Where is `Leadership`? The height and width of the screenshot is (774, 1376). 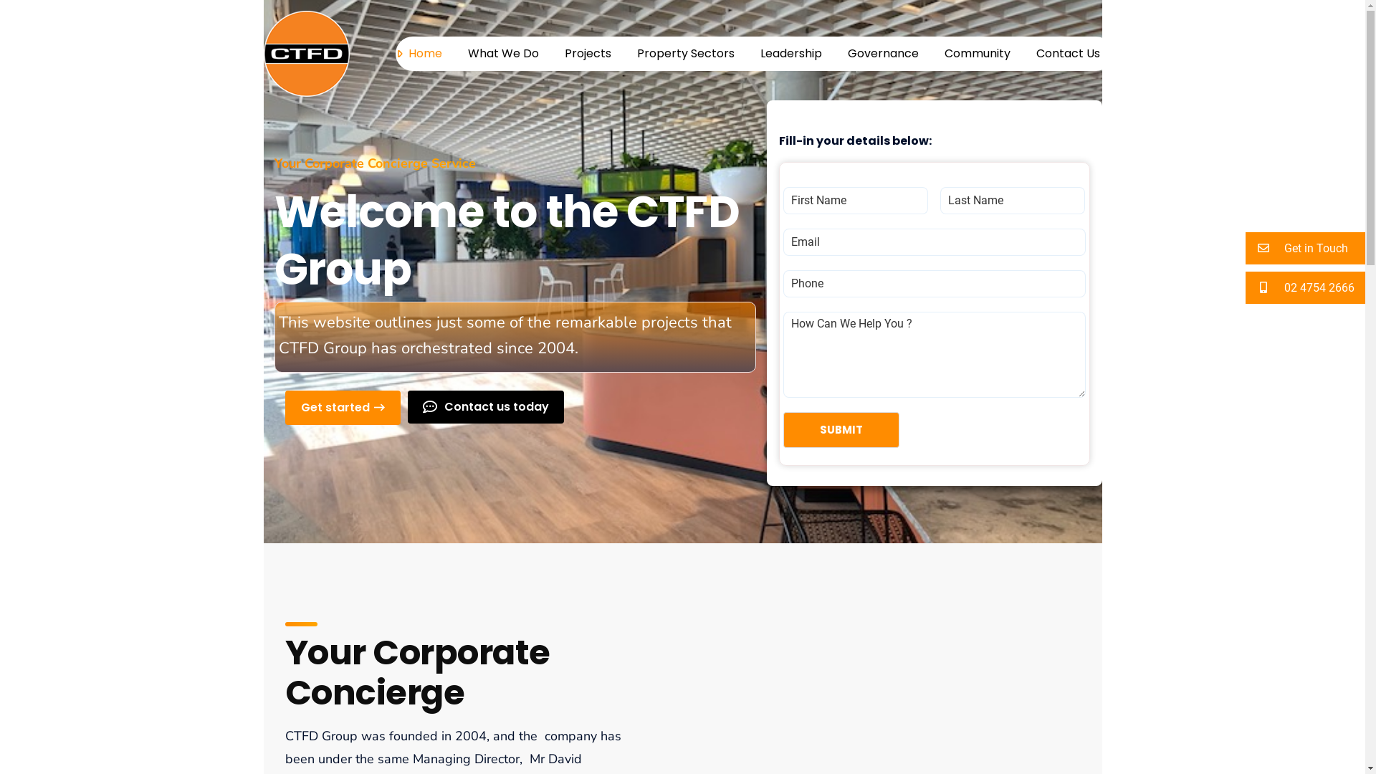
Leadership is located at coordinates (790, 54).